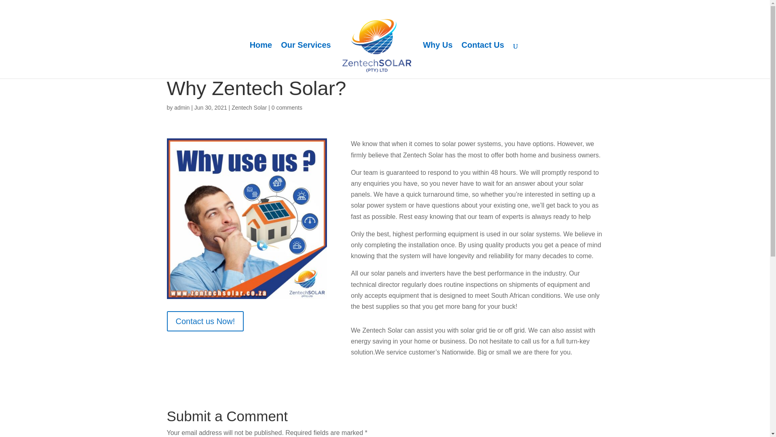  Describe the element at coordinates (205, 321) in the screenshot. I see `Contact us Now!` at that location.